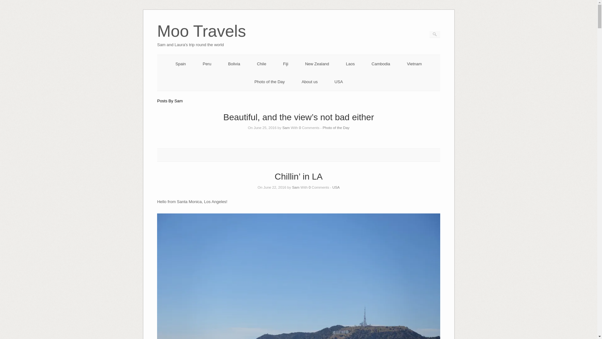 This screenshot has height=339, width=602. I want to click on Bolivia, so click(234, 63).